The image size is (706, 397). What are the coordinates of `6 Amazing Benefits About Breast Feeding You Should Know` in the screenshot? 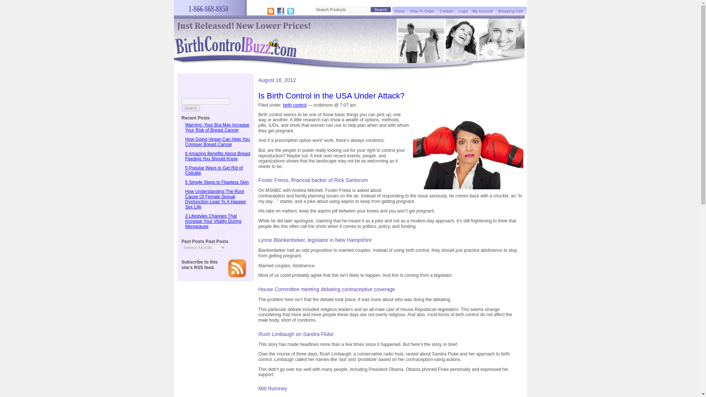 It's located at (218, 156).